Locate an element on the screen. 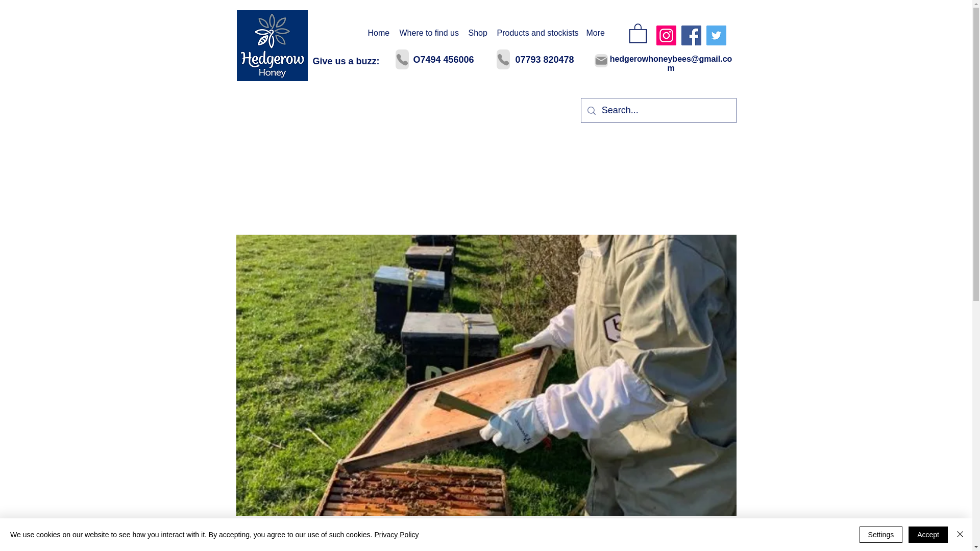 This screenshot has height=551, width=980. Products and stockists is located at coordinates (536, 33).